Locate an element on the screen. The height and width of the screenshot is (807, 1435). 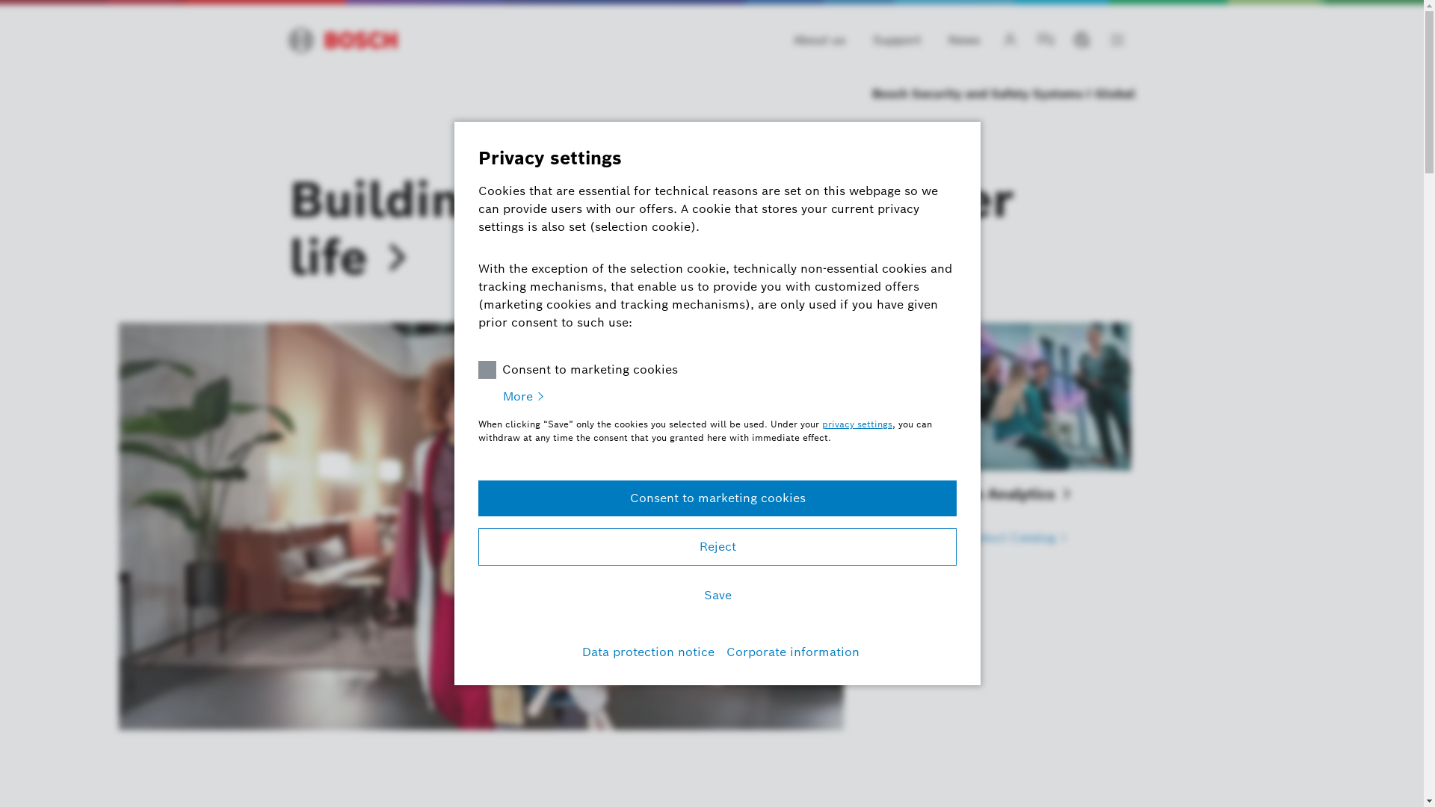
MyBosch is located at coordinates (1009, 40).